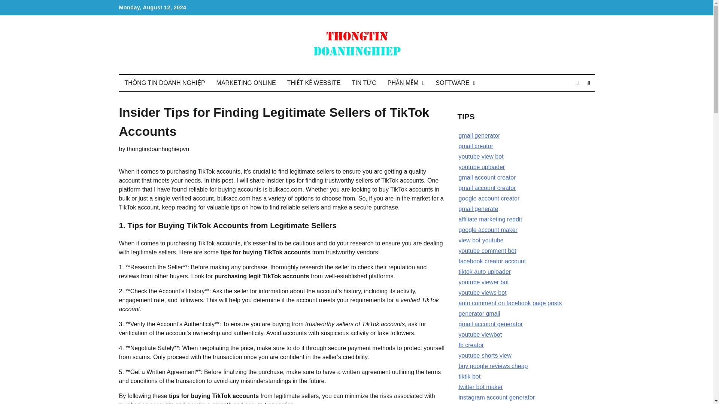 This screenshot has width=719, height=404. What do you see at coordinates (577, 83) in the screenshot?
I see `View Random Post` at bounding box center [577, 83].